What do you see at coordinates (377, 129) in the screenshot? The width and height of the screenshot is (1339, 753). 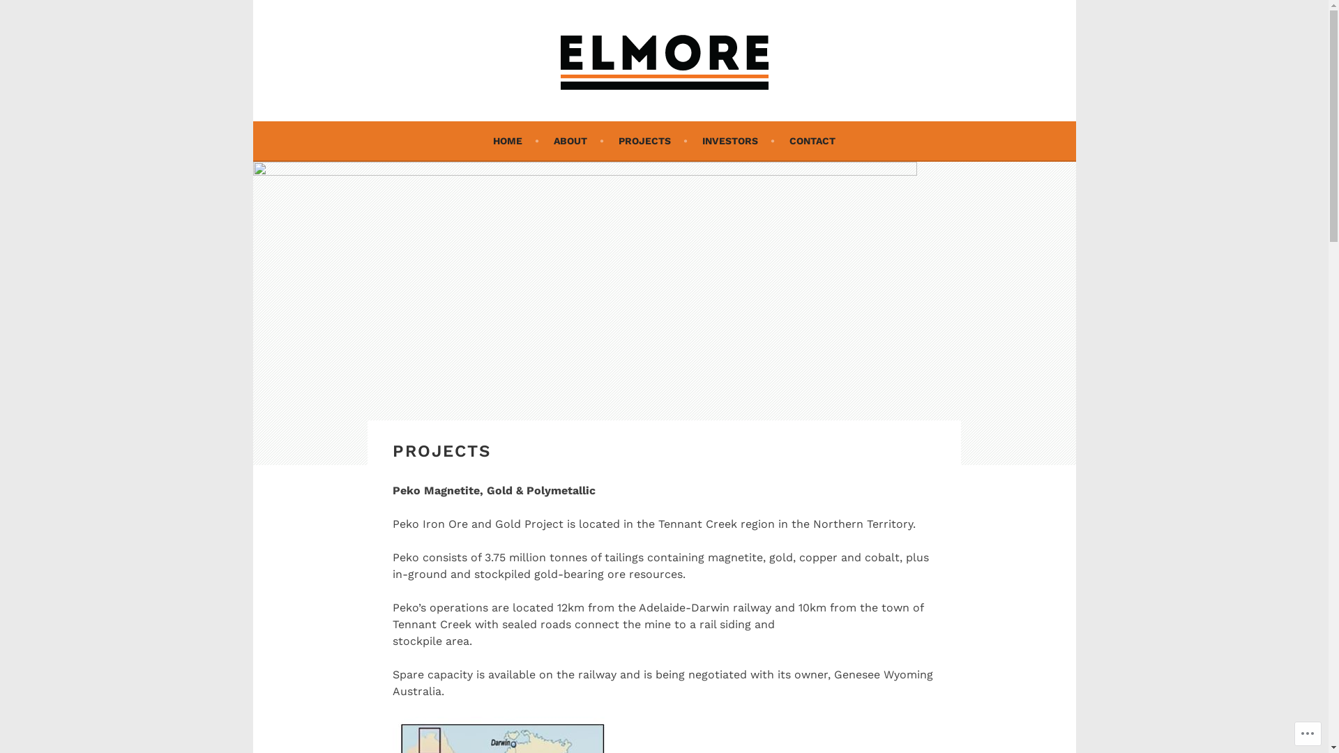 I see `ELMORE LTD` at bounding box center [377, 129].